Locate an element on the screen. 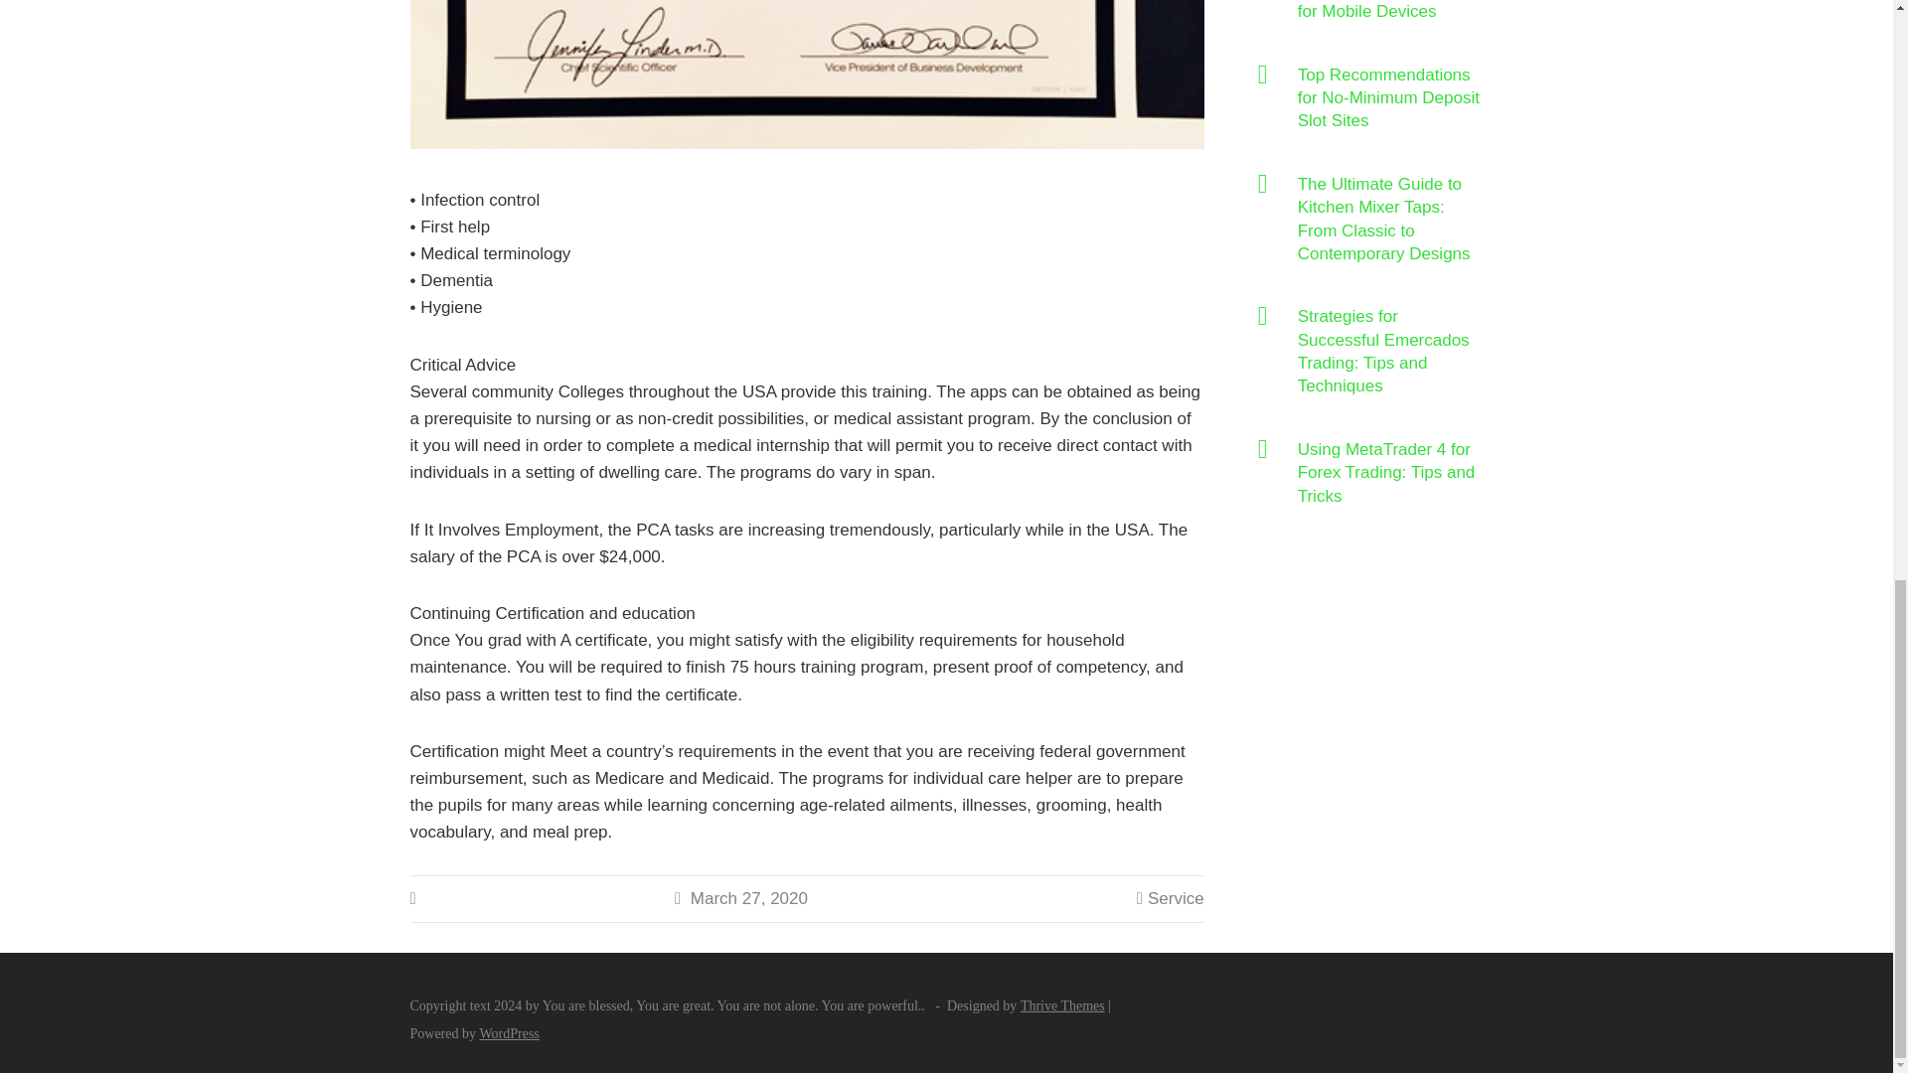 This screenshot has height=1073, width=1908. Using MetaTrader 4 for Forex Trading: Tips and Tricks is located at coordinates (1390, 472).